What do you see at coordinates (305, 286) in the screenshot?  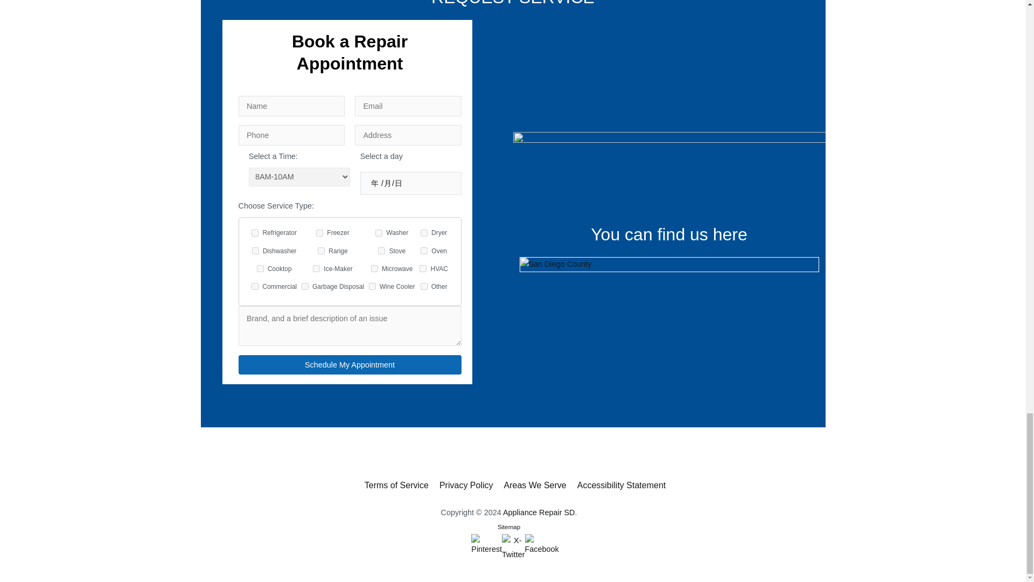 I see `Garbage Disposal` at bounding box center [305, 286].